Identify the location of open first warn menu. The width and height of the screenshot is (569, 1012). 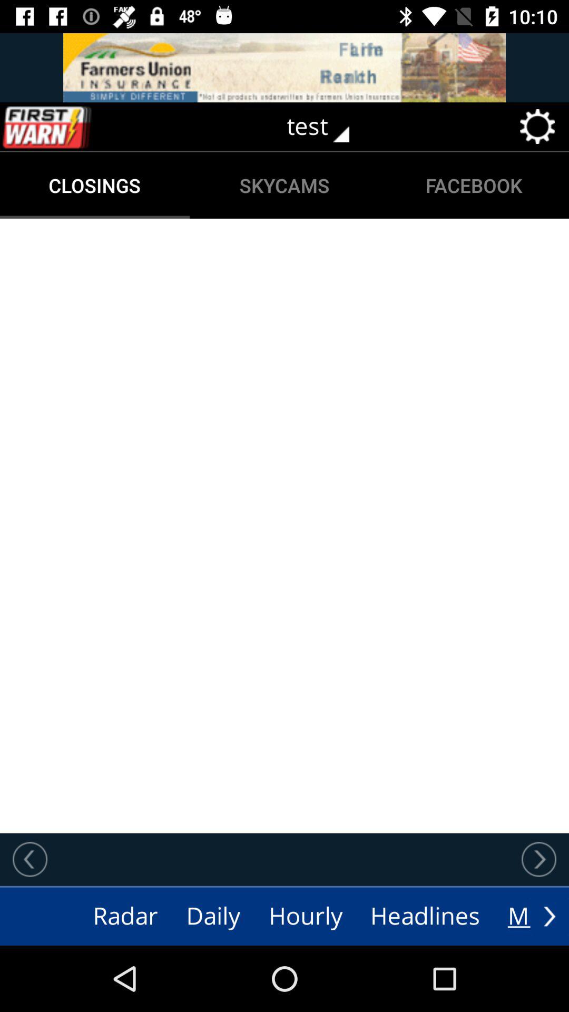
(69, 126).